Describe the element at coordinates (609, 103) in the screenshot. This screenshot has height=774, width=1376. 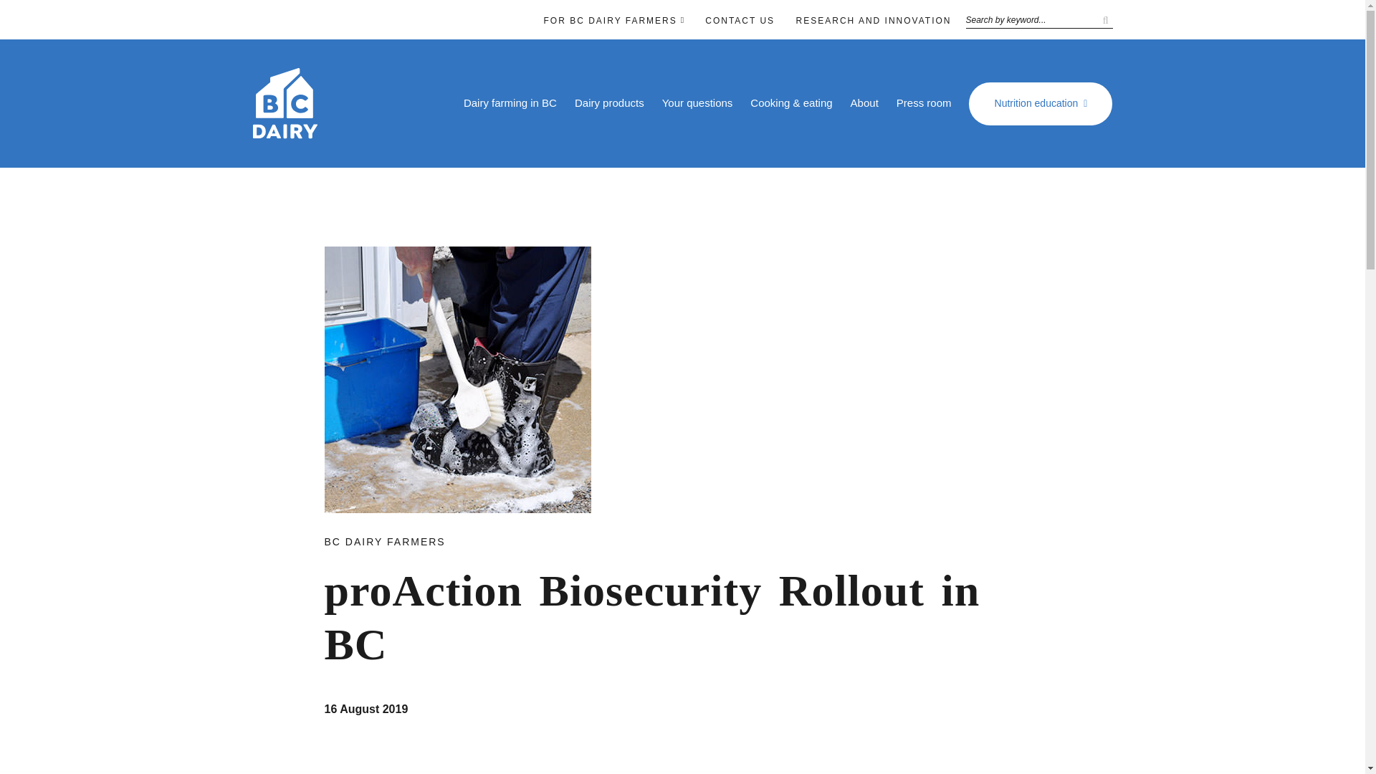
I see `Dairy products` at that location.